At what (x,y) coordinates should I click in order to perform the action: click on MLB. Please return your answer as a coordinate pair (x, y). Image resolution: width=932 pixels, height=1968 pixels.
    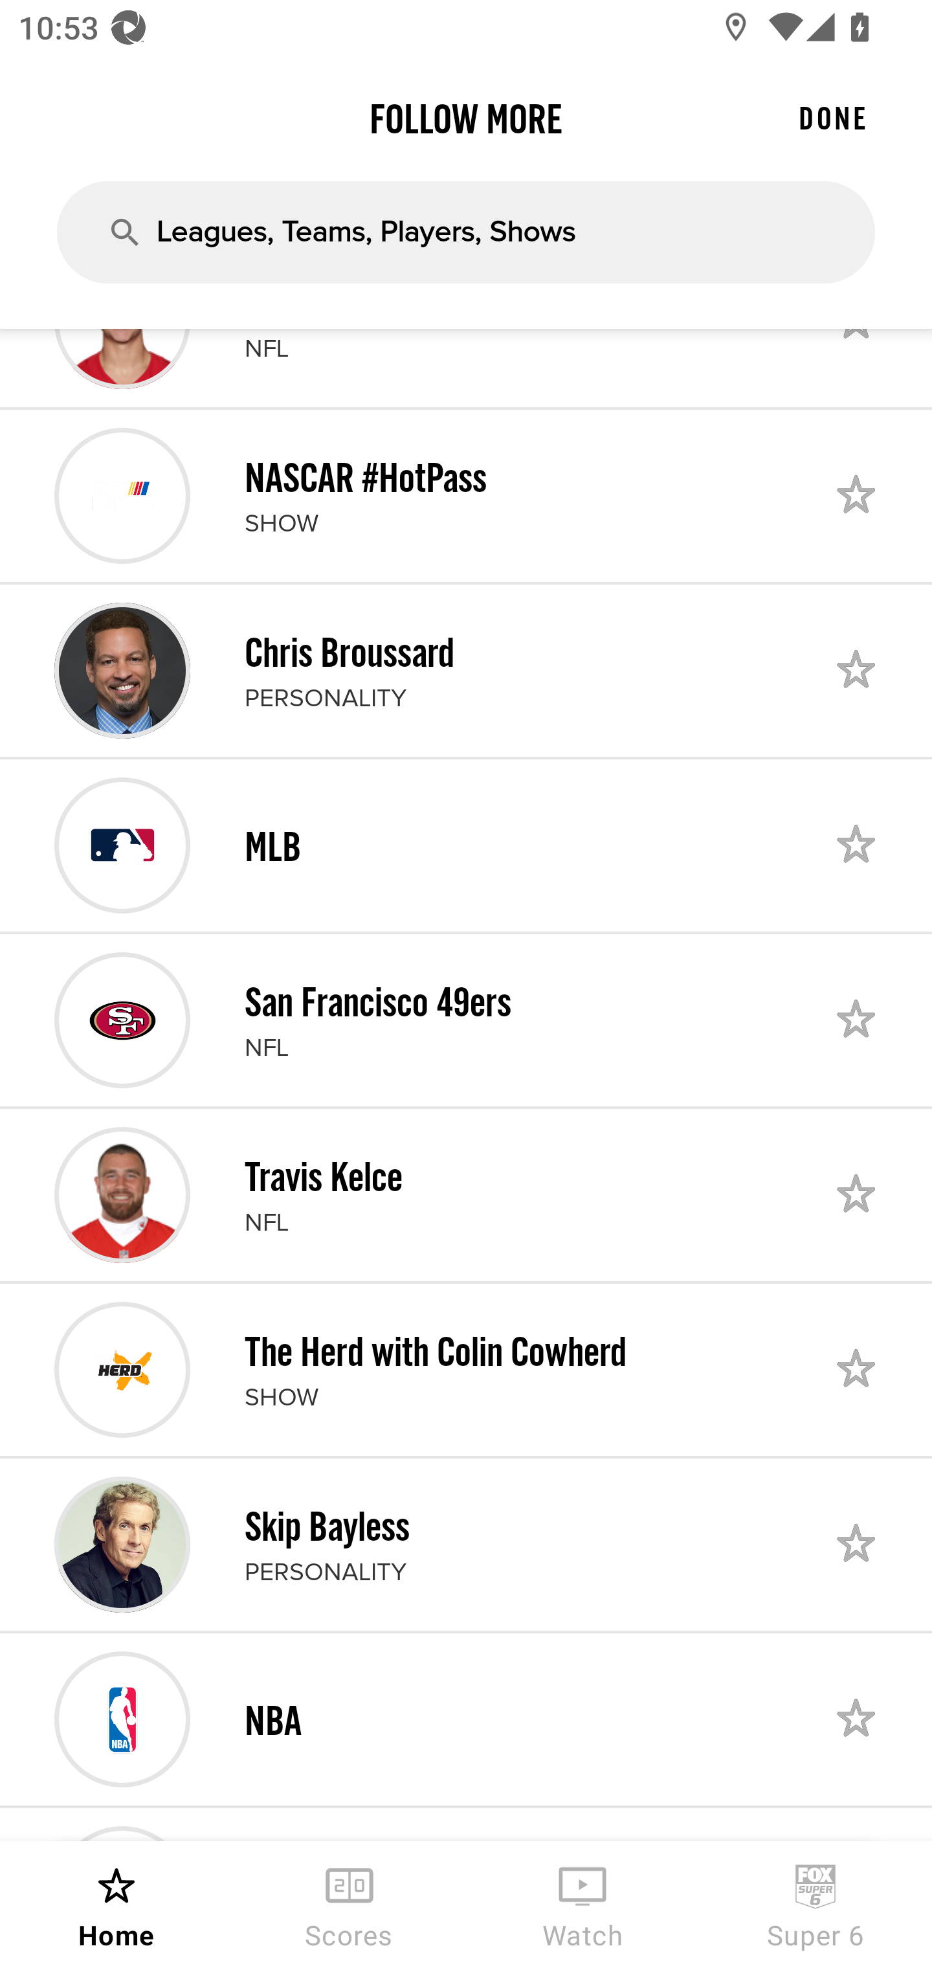
    Looking at the image, I should click on (466, 845).